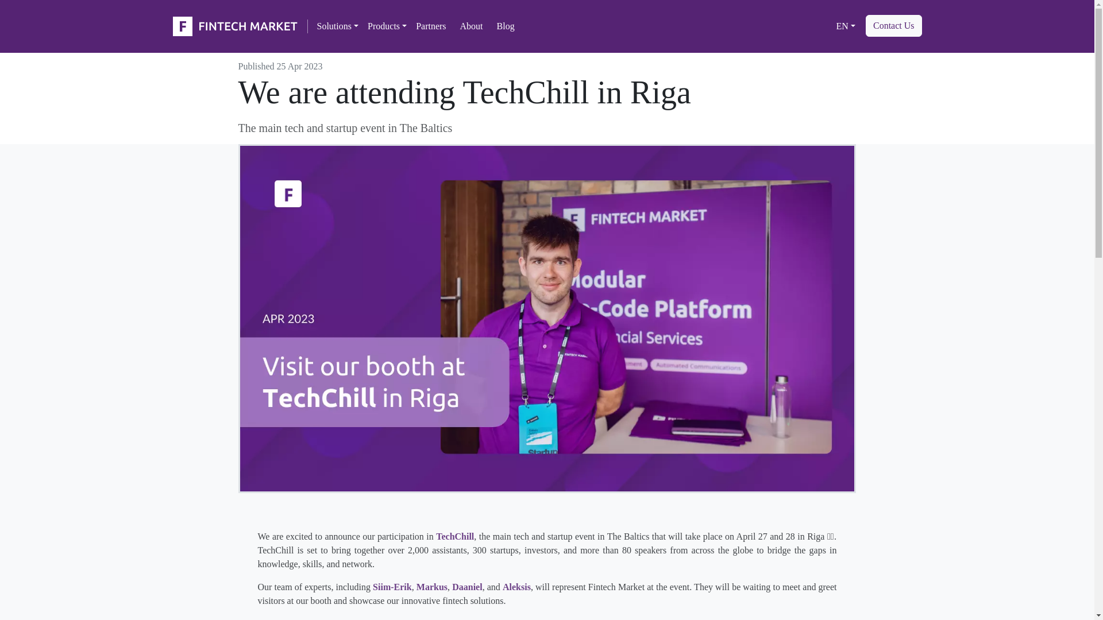 The height and width of the screenshot is (620, 1103). Describe the element at coordinates (516, 587) in the screenshot. I see `Aleksis` at that location.